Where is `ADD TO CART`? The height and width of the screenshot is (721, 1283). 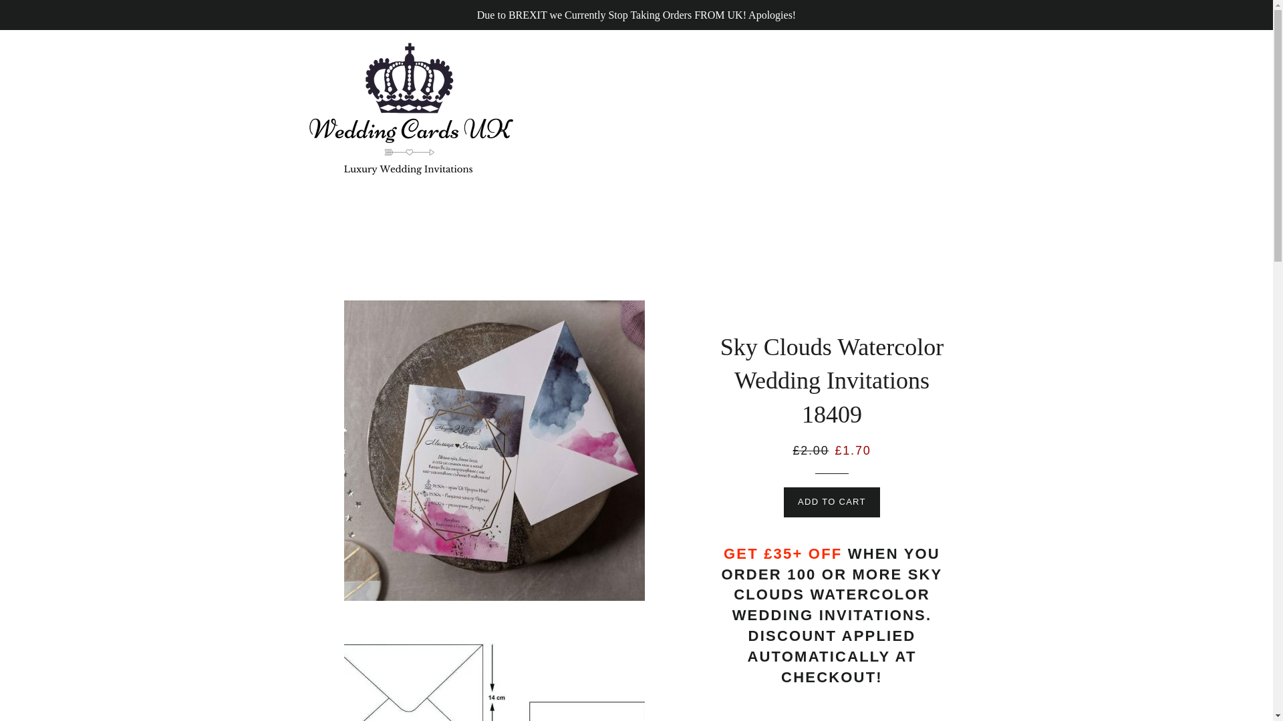 ADD TO CART is located at coordinates (832, 502).